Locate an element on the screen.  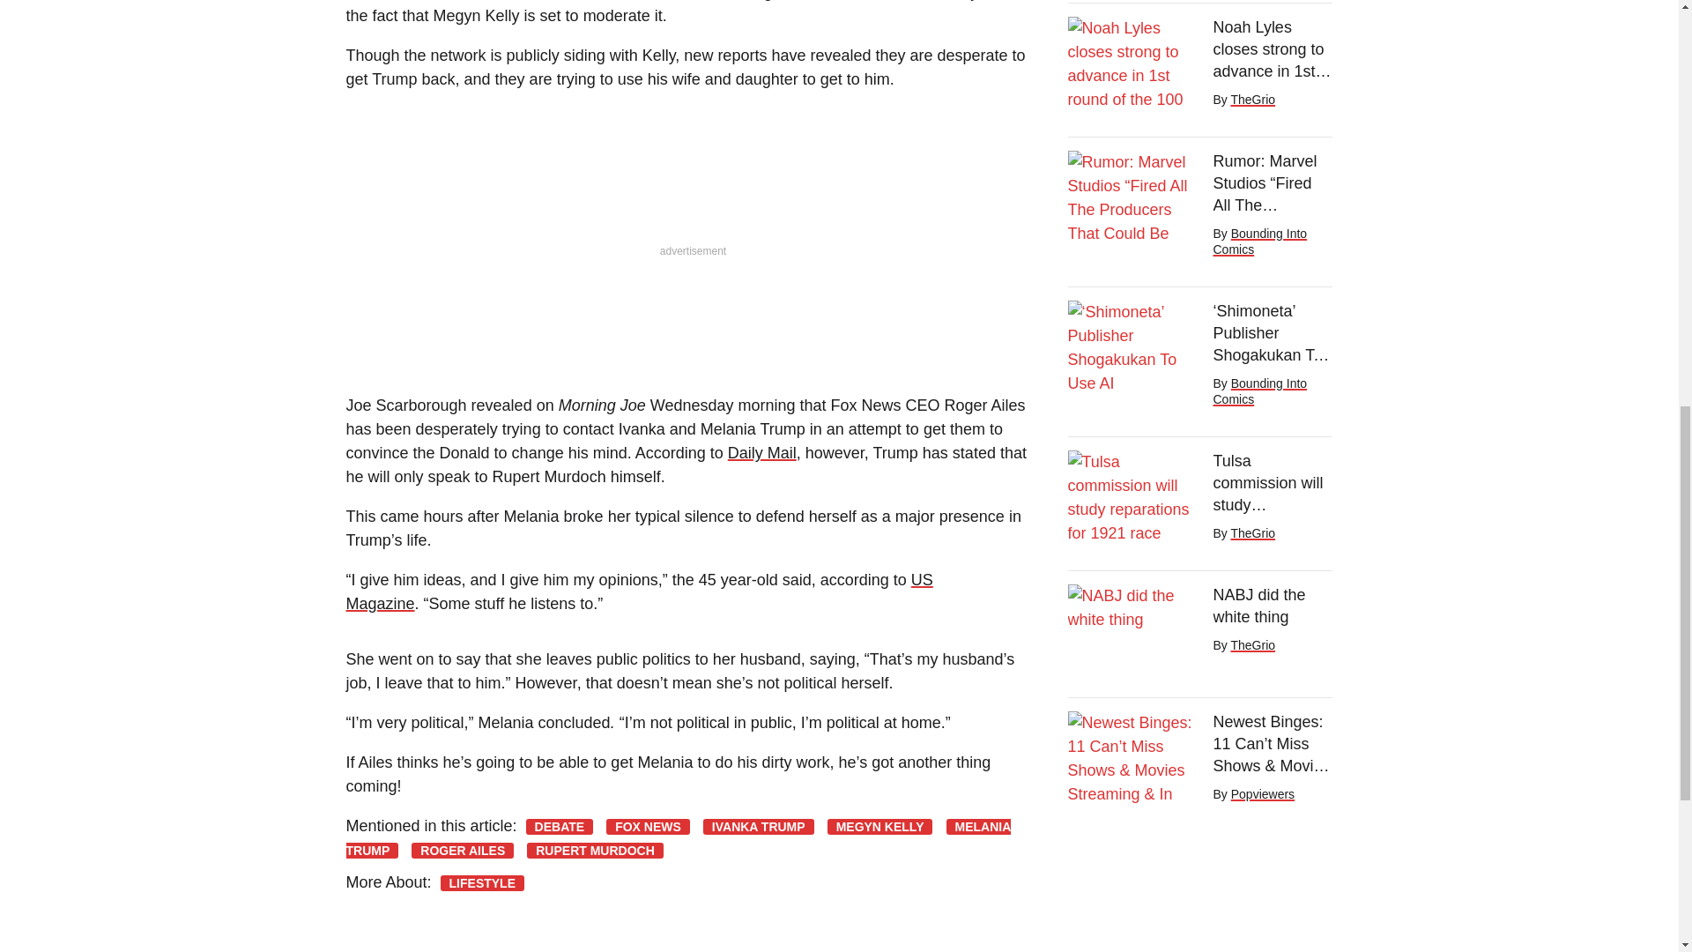
FOX NEWS is located at coordinates (648, 827).